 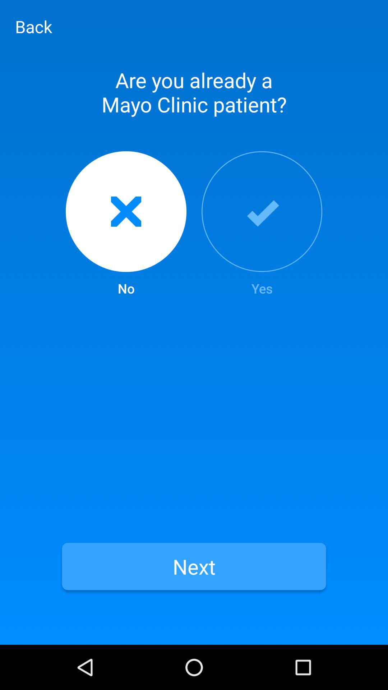 I want to click on tap item above are you already item, so click(x=34, y=26).